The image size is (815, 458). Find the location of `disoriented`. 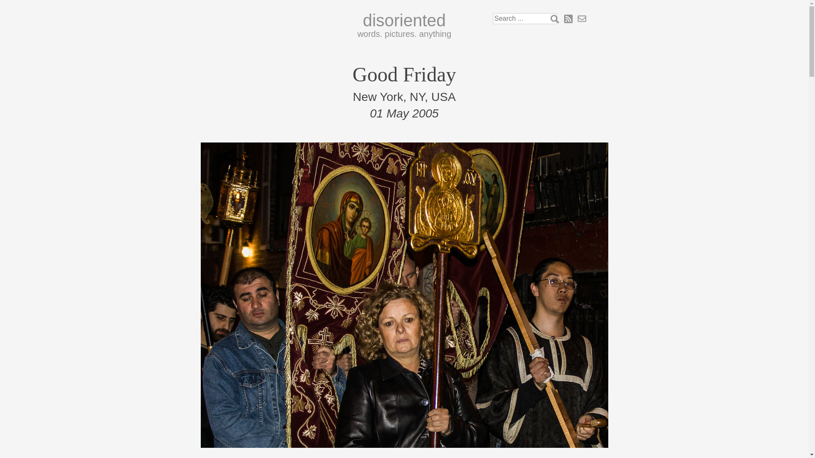

disoriented is located at coordinates (404, 20).